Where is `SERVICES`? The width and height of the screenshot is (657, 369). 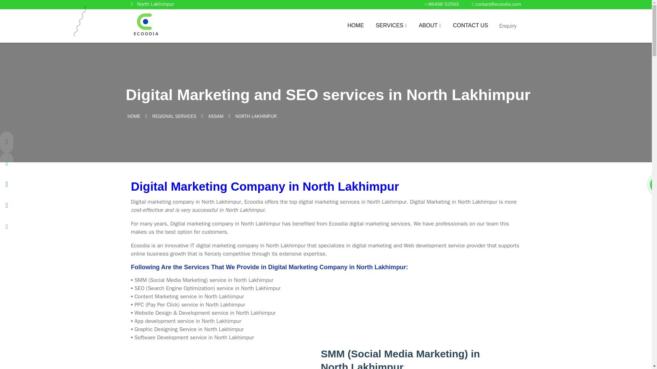 SERVICES is located at coordinates (391, 31).